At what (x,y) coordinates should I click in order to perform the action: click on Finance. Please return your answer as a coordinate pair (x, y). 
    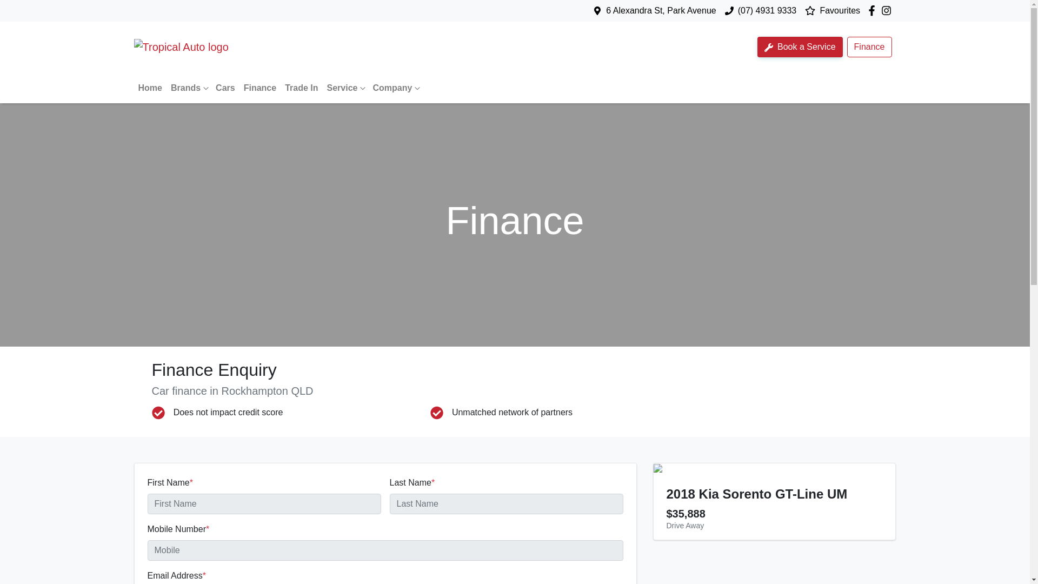
    Looking at the image, I should click on (259, 88).